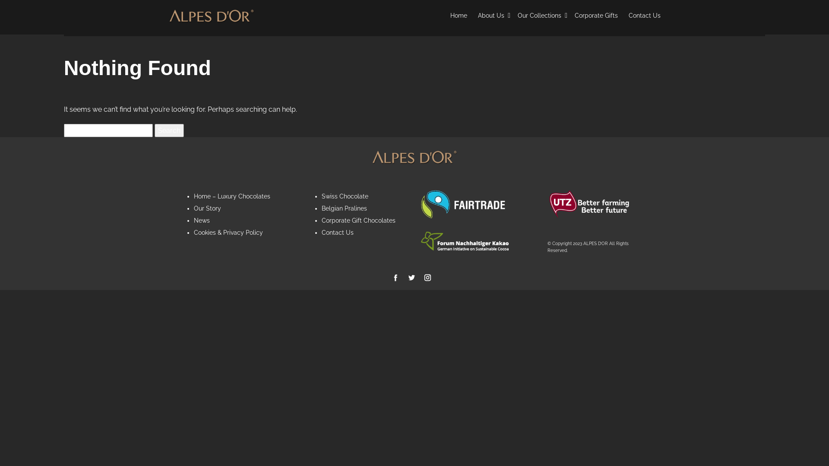 The image size is (829, 466). What do you see at coordinates (645, 16) in the screenshot?
I see `Contact Us` at bounding box center [645, 16].